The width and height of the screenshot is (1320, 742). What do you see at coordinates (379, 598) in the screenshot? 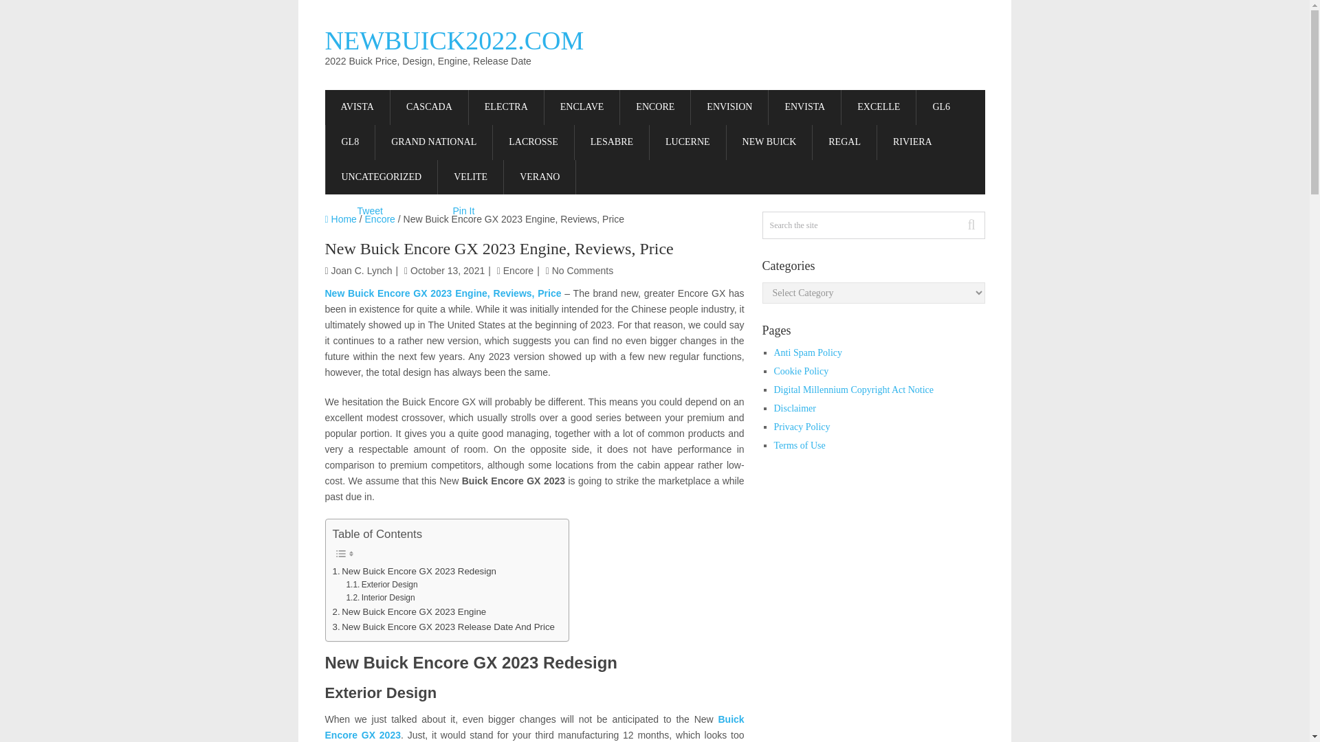
I see `Interior Design` at bounding box center [379, 598].